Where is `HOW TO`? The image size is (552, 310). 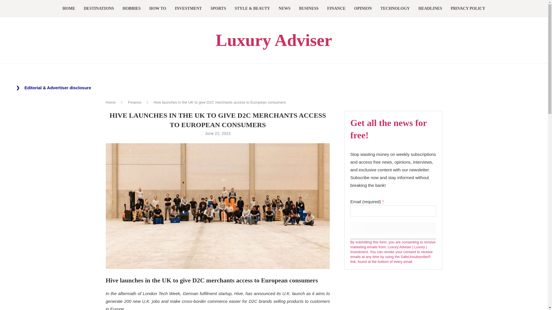 HOW TO is located at coordinates (158, 9).